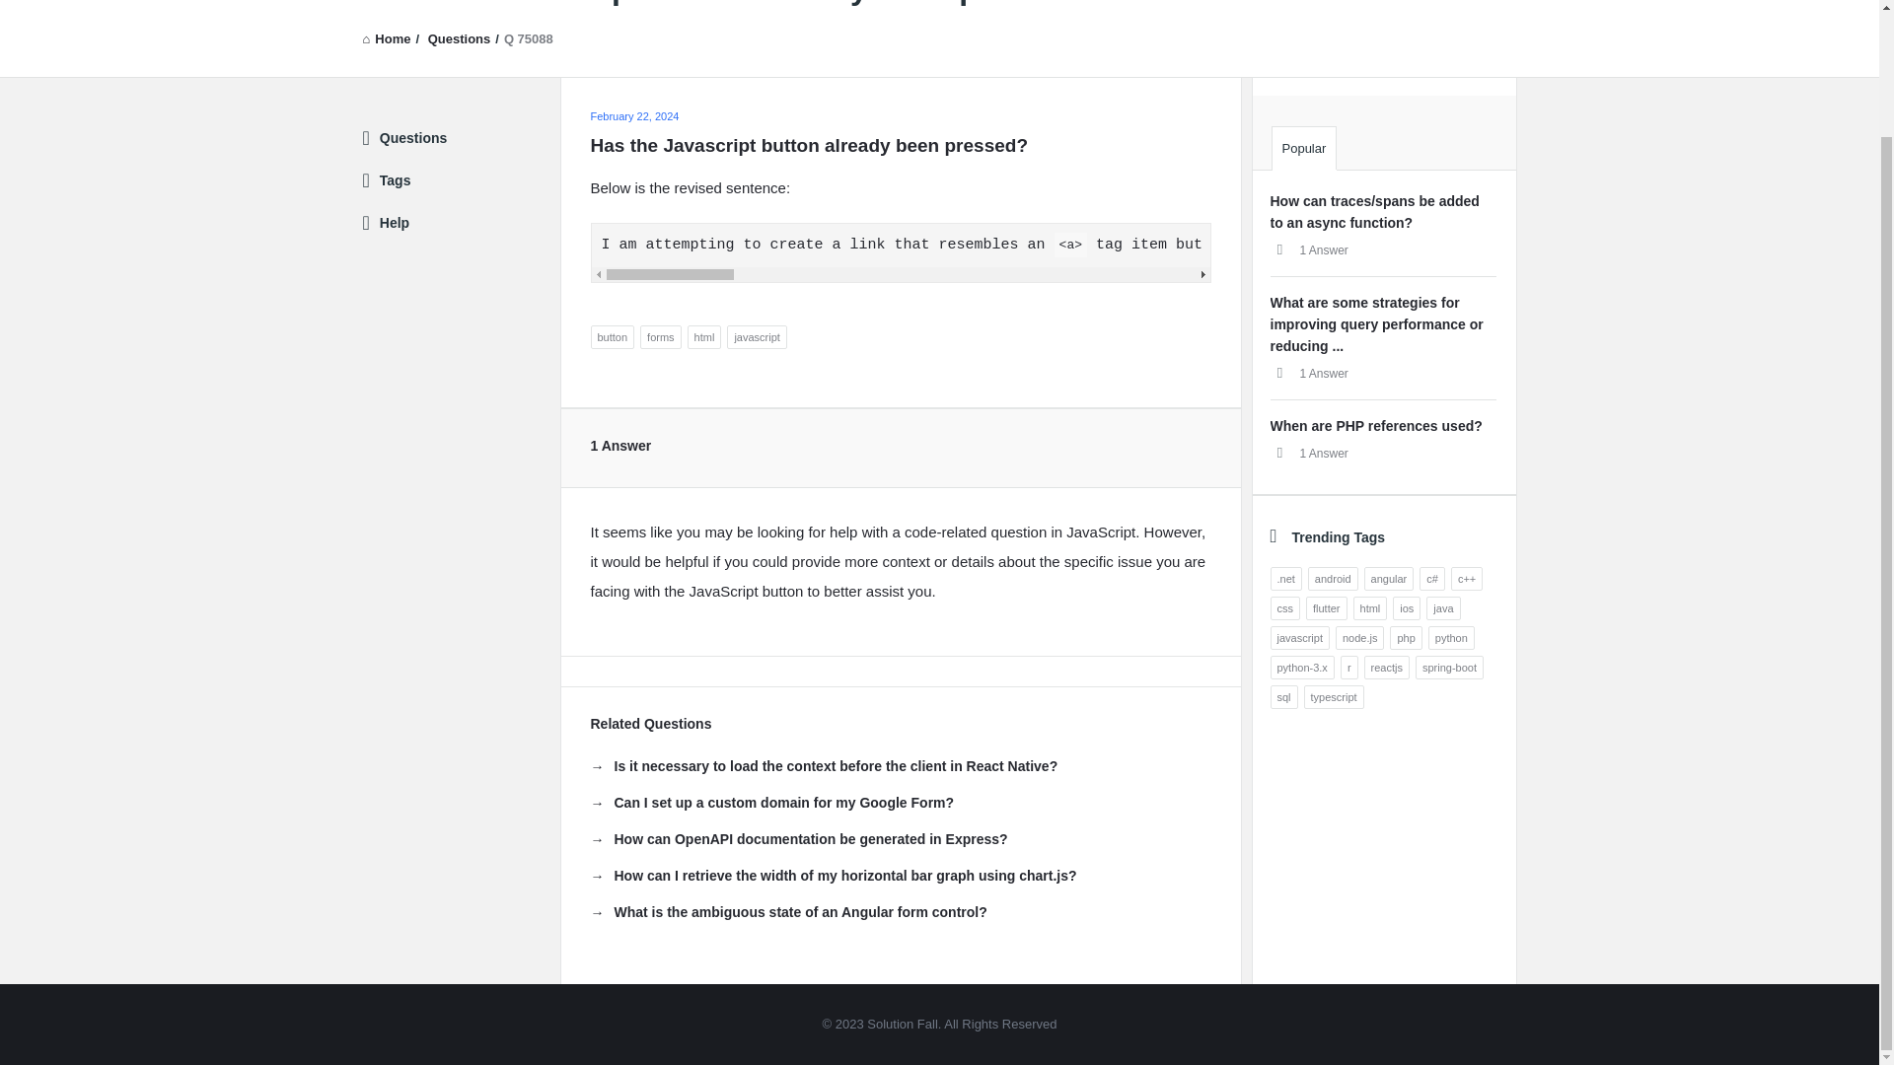 This screenshot has width=1894, height=1065. Describe the element at coordinates (704, 337) in the screenshot. I see `html` at that location.